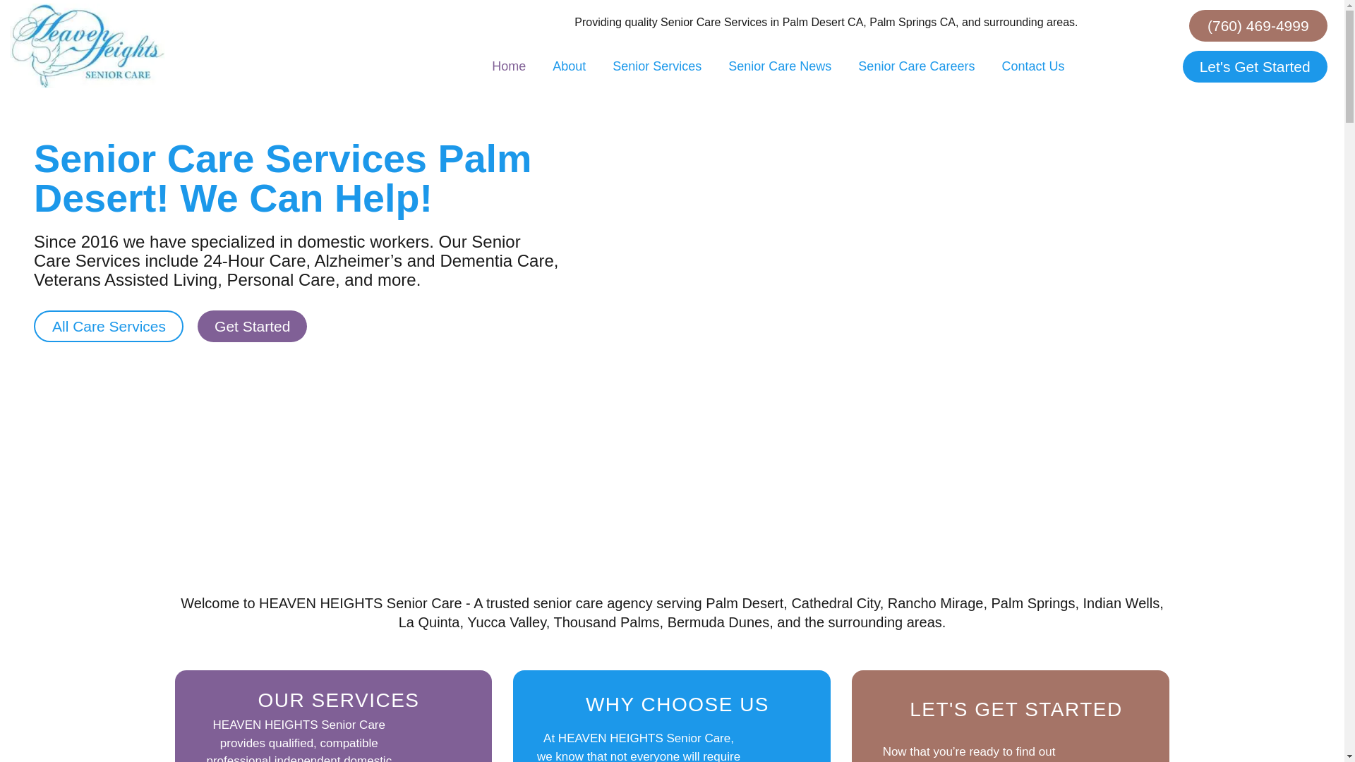  What do you see at coordinates (1255, 66) in the screenshot?
I see `Let's Get Started` at bounding box center [1255, 66].